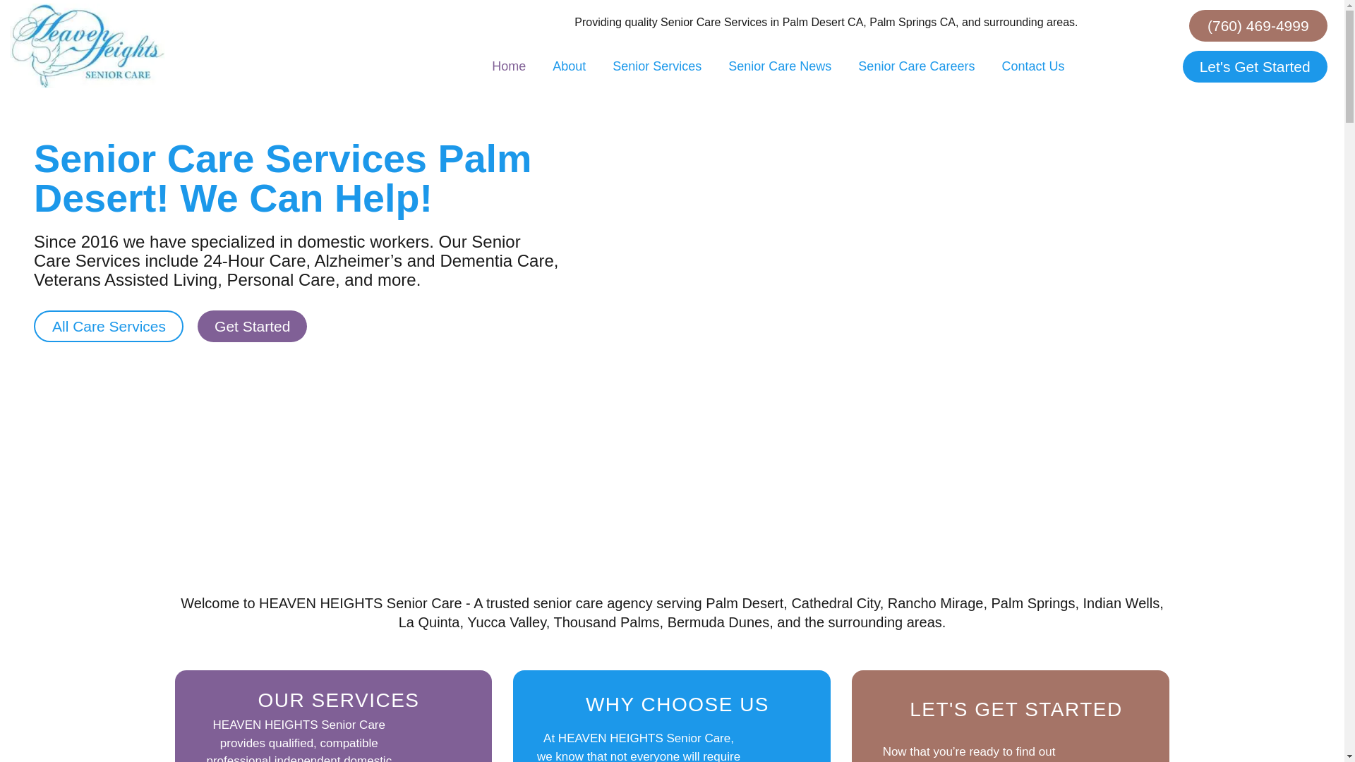  What do you see at coordinates (1255, 66) in the screenshot?
I see `Let's Get Started` at bounding box center [1255, 66].